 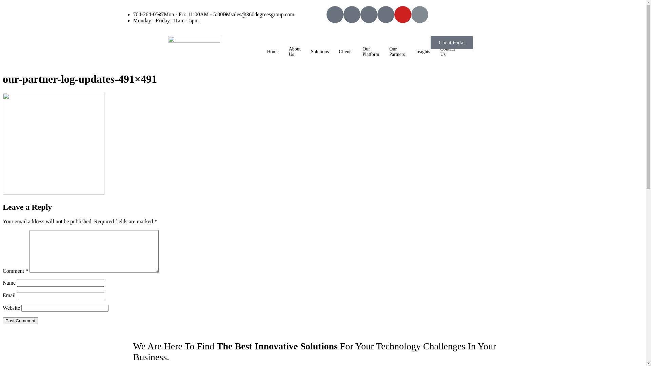 I want to click on Our Partners, so click(x=397, y=52).